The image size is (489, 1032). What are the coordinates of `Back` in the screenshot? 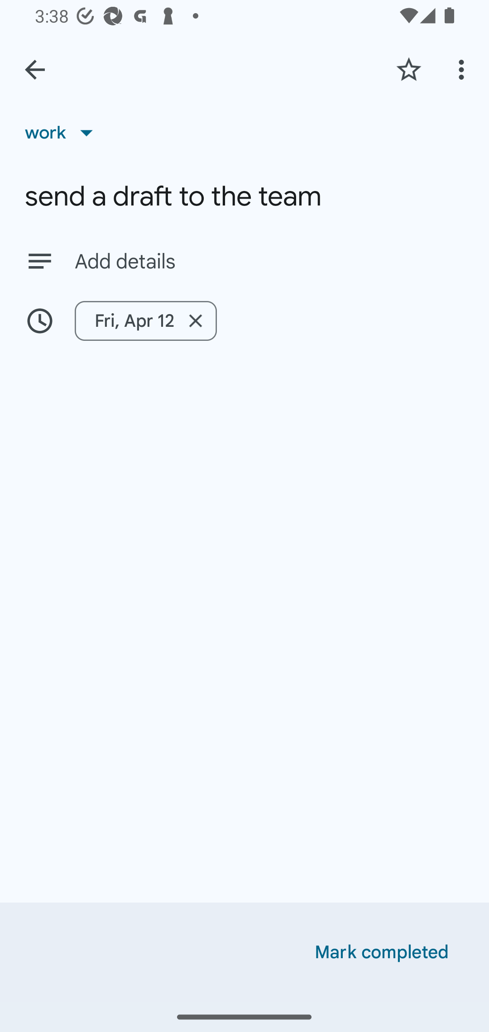 It's located at (35, 70).